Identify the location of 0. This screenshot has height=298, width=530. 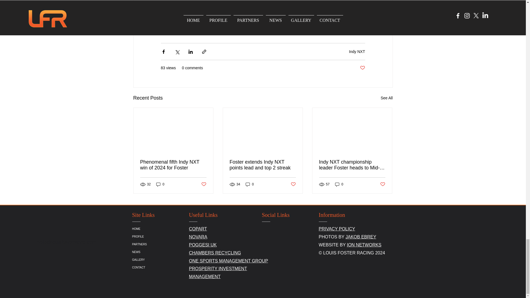
(339, 184).